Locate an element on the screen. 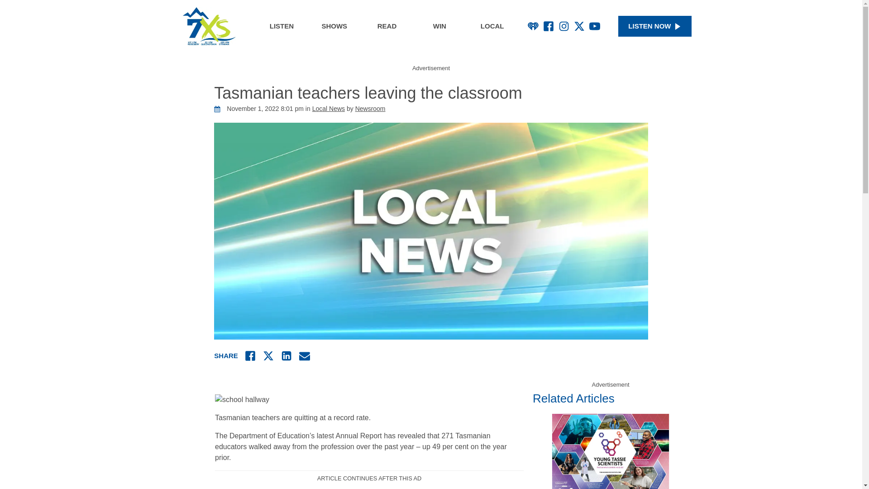 Image resolution: width=869 pixels, height=489 pixels. LISTEN is located at coordinates (282, 26).